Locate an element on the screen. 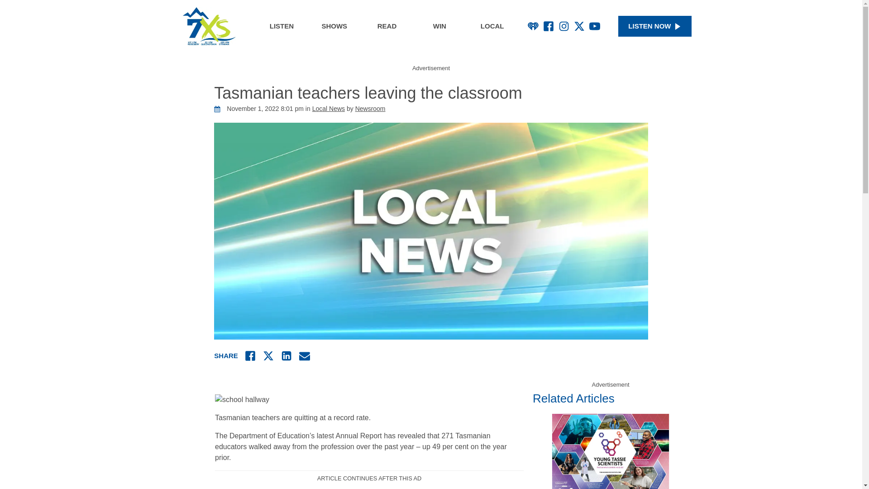 Image resolution: width=869 pixels, height=489 pixels. LISTEN is located at coordinates (282, 26).